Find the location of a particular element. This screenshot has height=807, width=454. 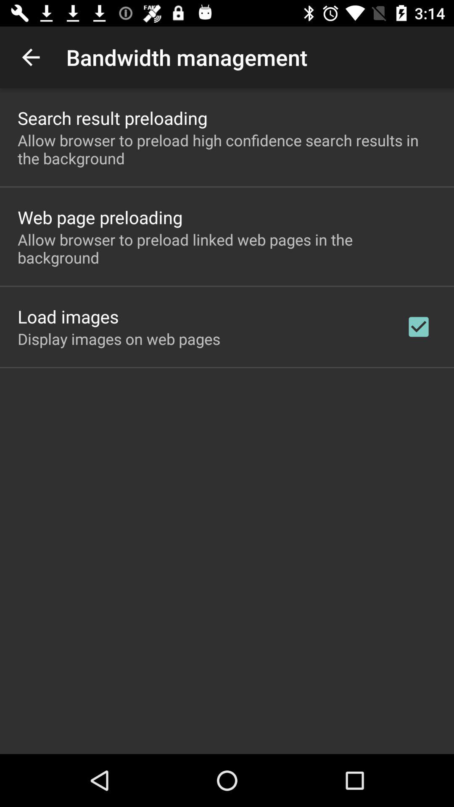

click the icon below the load images is located at coordinates (119, 339).